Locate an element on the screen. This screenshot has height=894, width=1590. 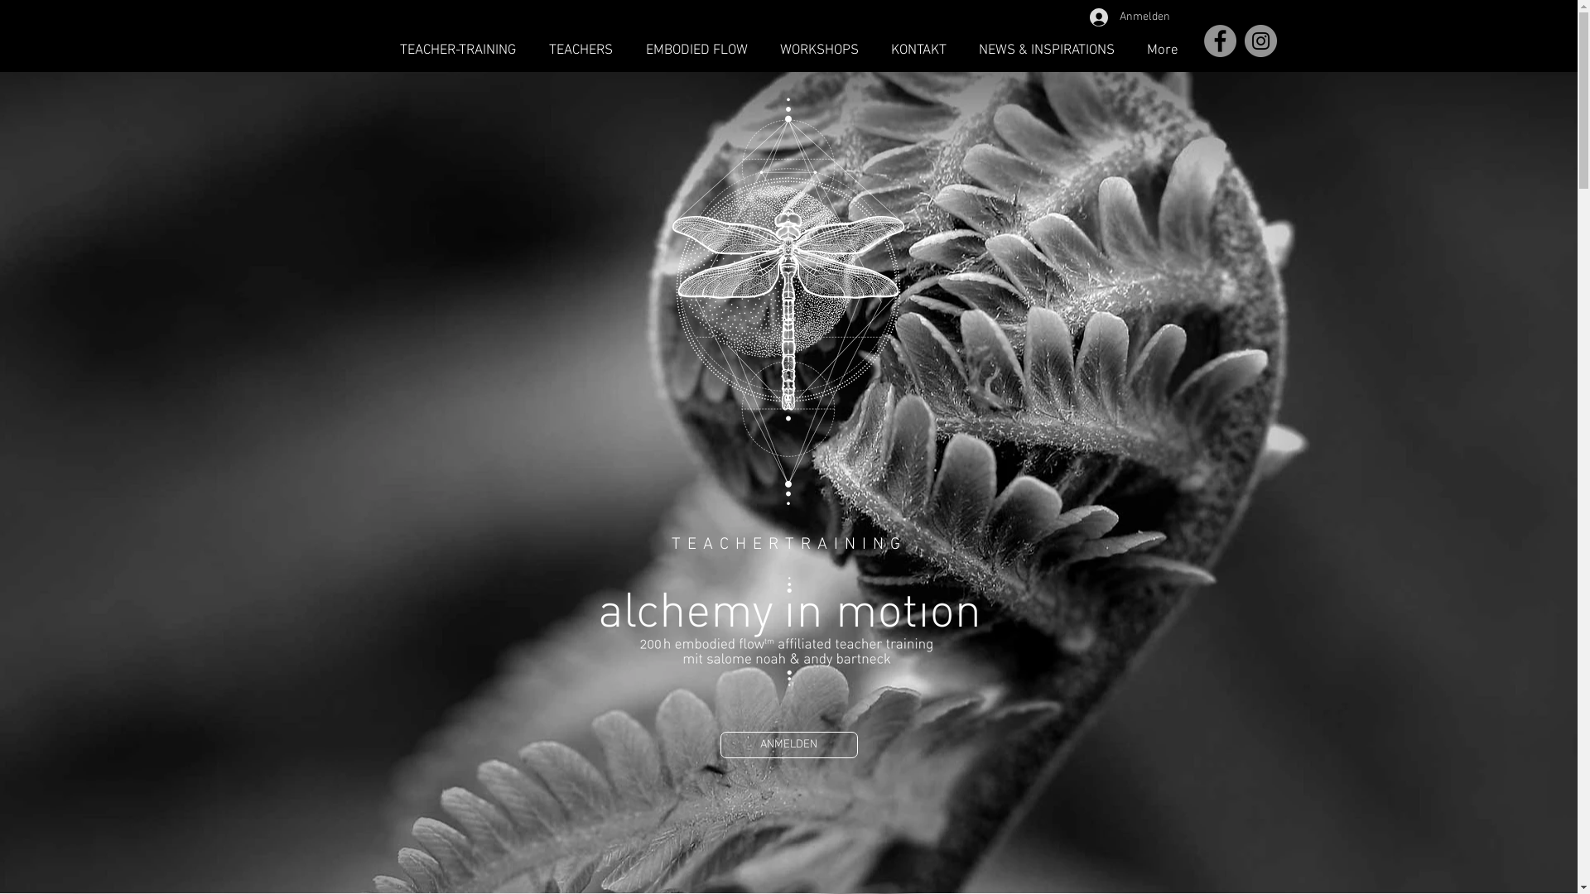
Anmelden is located at coordinates (1127, 17).